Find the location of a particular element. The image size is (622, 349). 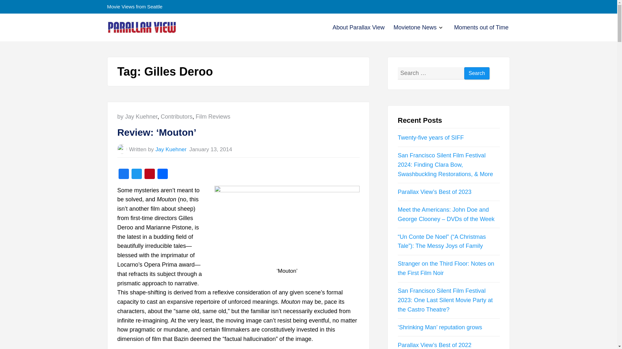

Facebook is located at coordinates (124, 174).